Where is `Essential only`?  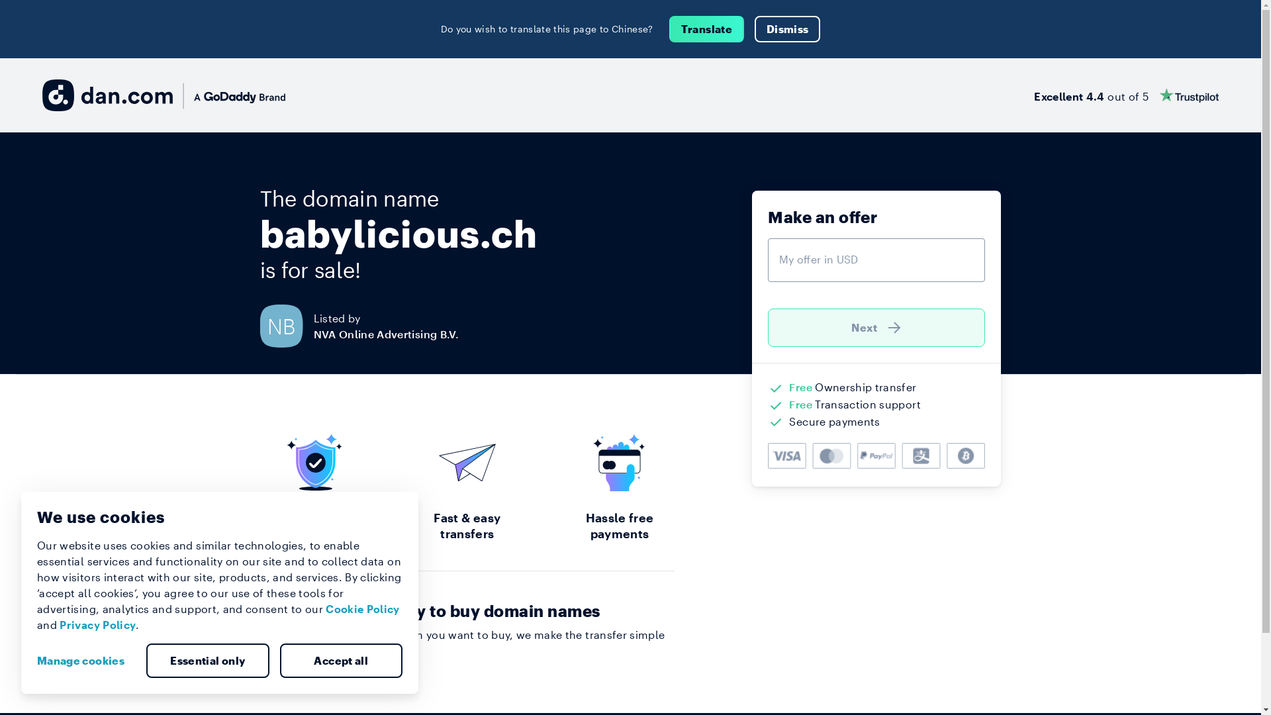
Essential only is located at coordinates (208, 661).